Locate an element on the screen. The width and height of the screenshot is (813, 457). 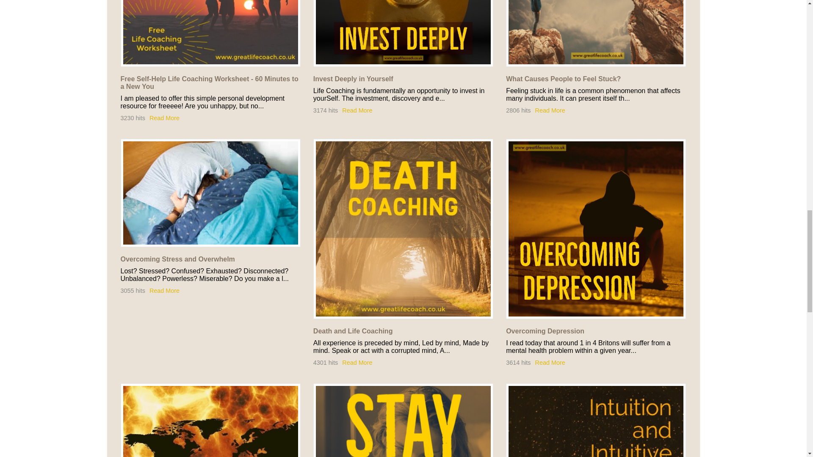
What Causes People to Feel Stuck? is located at coordinates (596, 33).